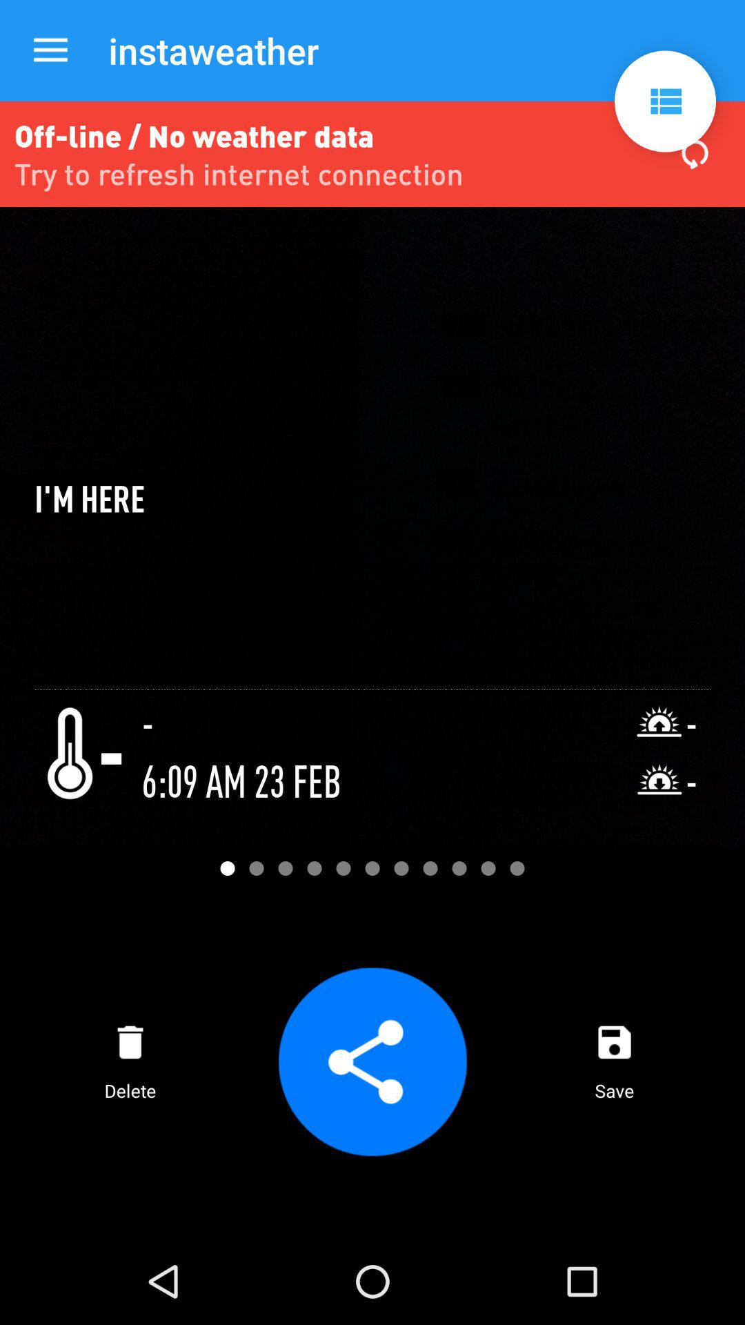 The image size is (745, 1325). Describe the element at coordinates (665, 101) in the screenshot. I see `turn on app to the right of the instaweather item` at that location.